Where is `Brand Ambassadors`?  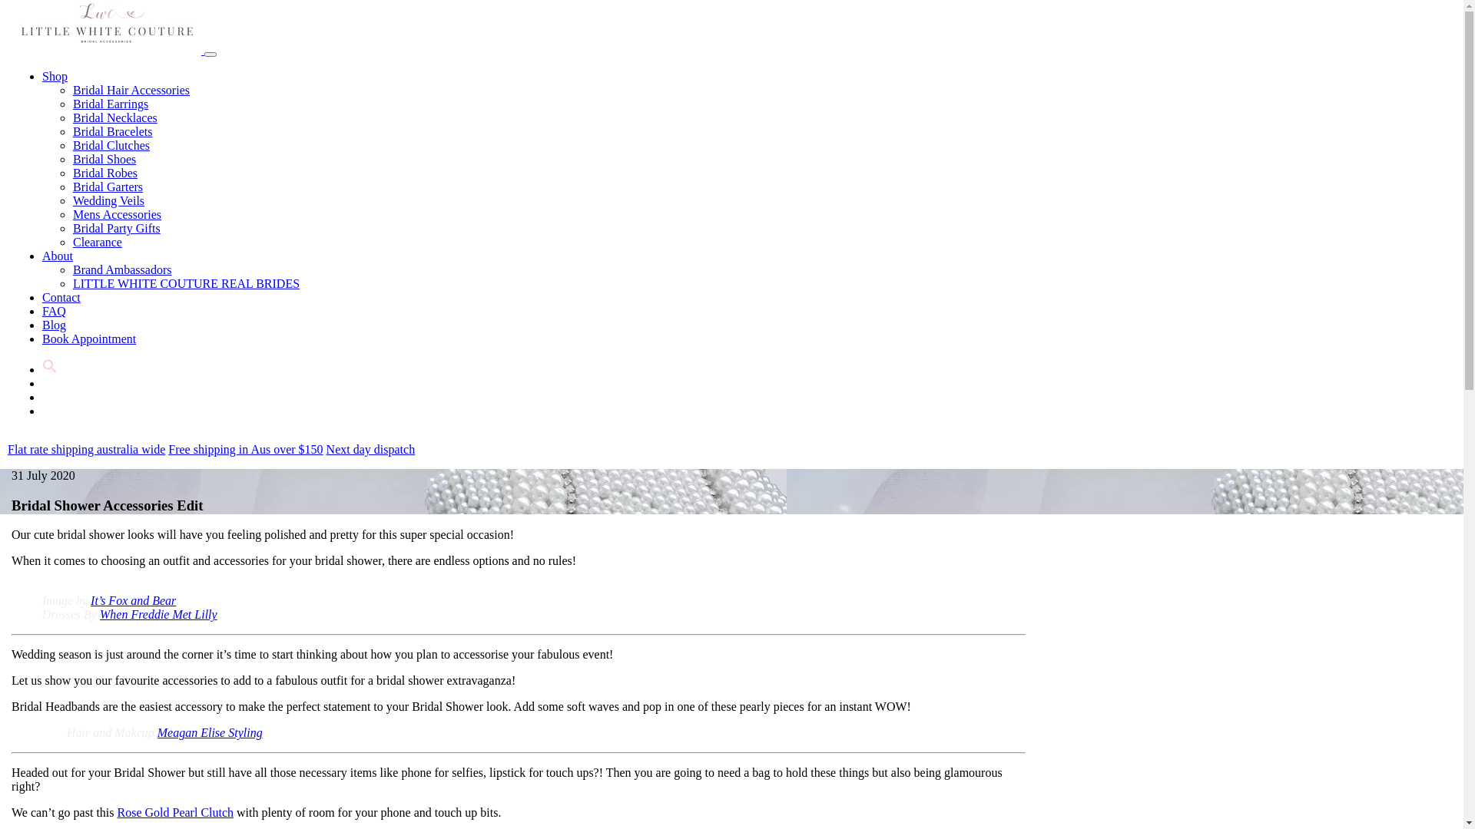 Brand Ambassadors is located at coordinates (122, 270).